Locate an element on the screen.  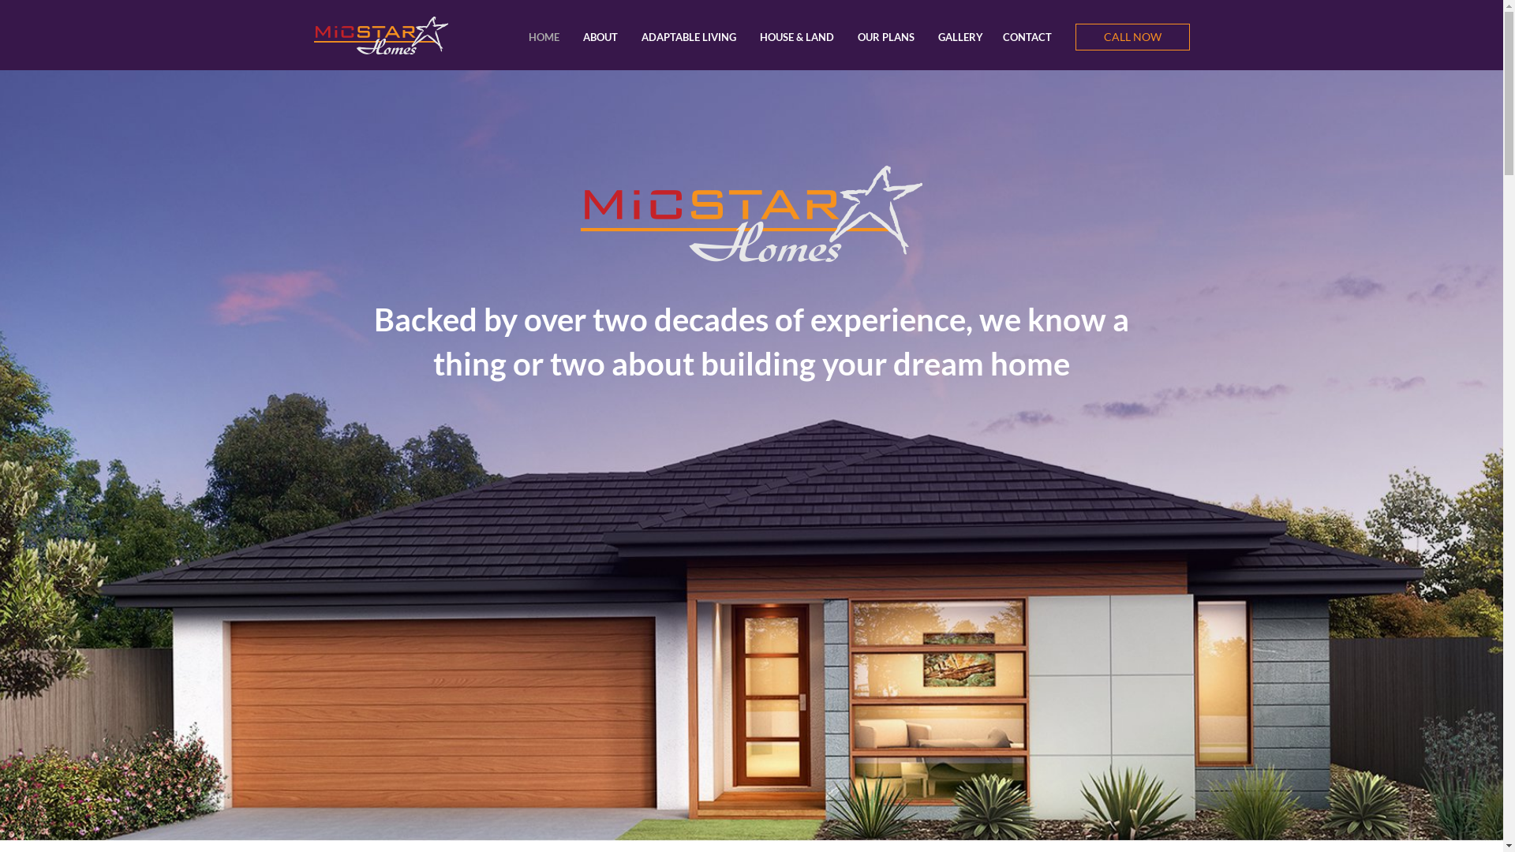
HOME is located at coordinates (544, 37).